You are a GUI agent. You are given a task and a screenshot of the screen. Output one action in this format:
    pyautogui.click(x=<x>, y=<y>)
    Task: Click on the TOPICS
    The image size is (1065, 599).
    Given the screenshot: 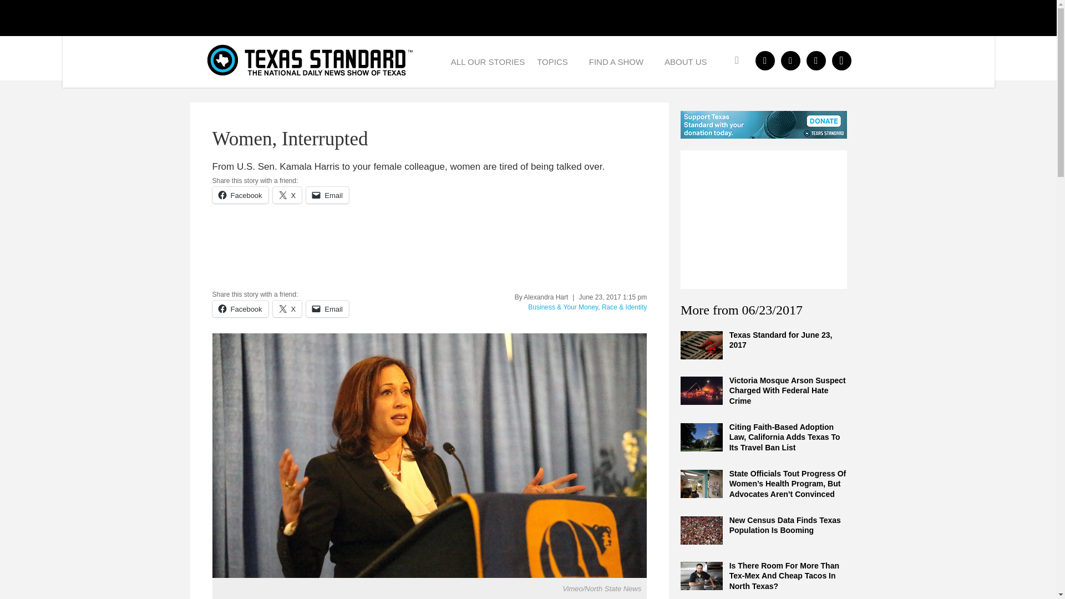 What is the action you would take?
    pyautogui.click(x=557, y=60)
    